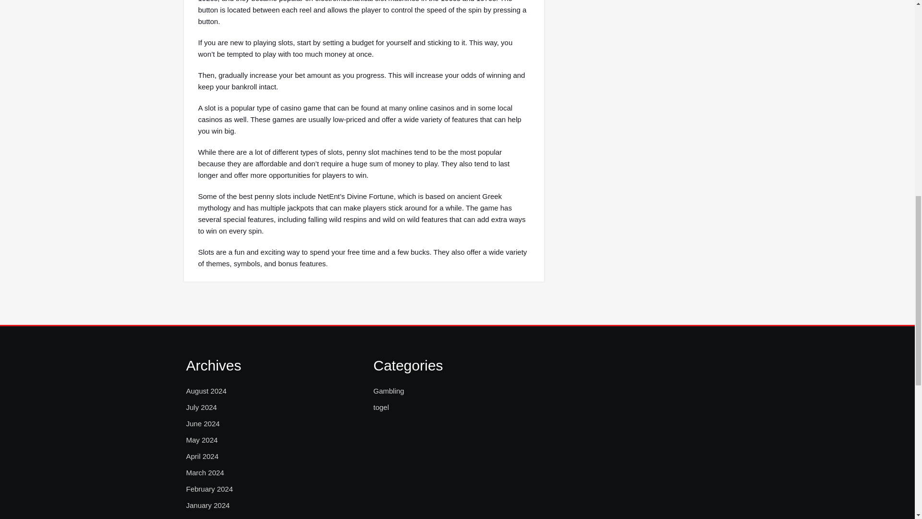 The image size is (922, 519). I want to click on March 2024, so click(205, 473).